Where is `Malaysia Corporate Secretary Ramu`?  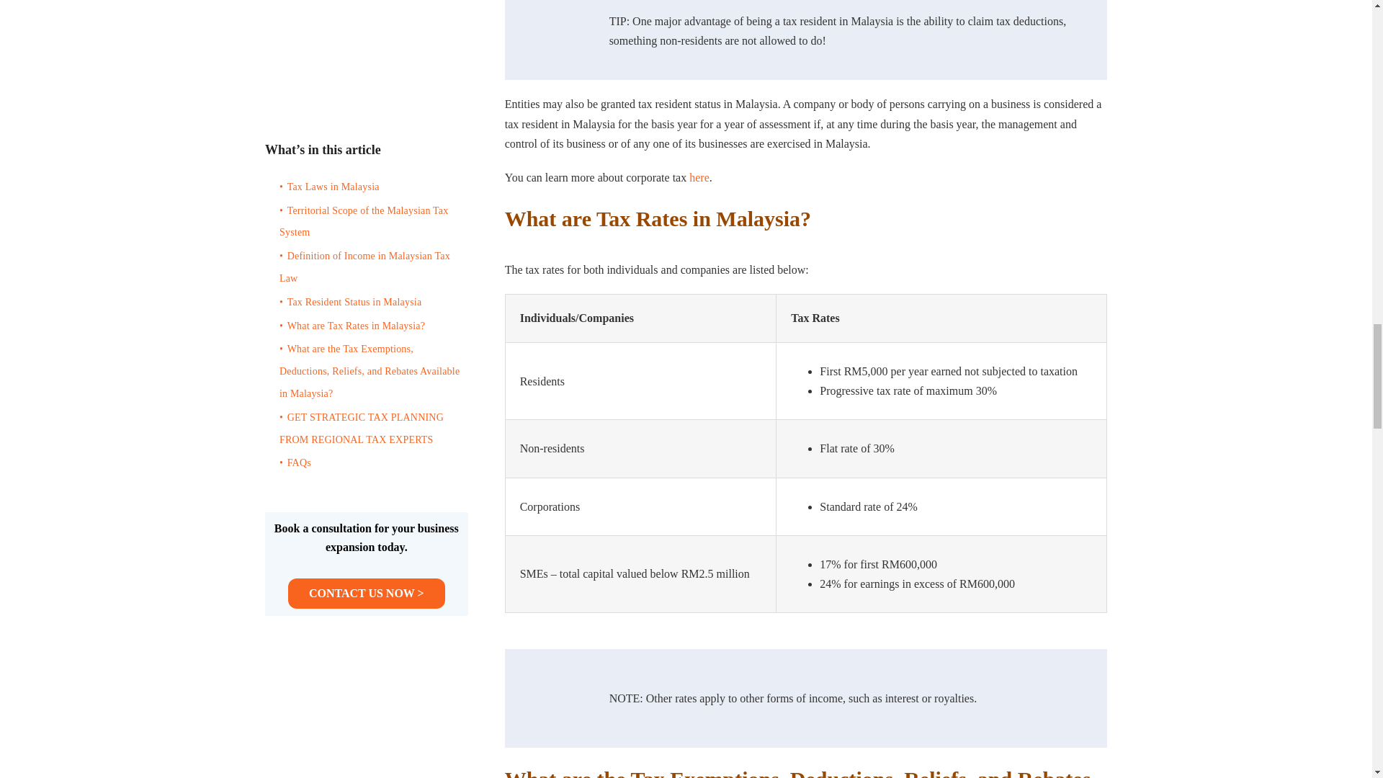 Malaysia Corporate Secretary Ramu is located at coordinates (553, 32).